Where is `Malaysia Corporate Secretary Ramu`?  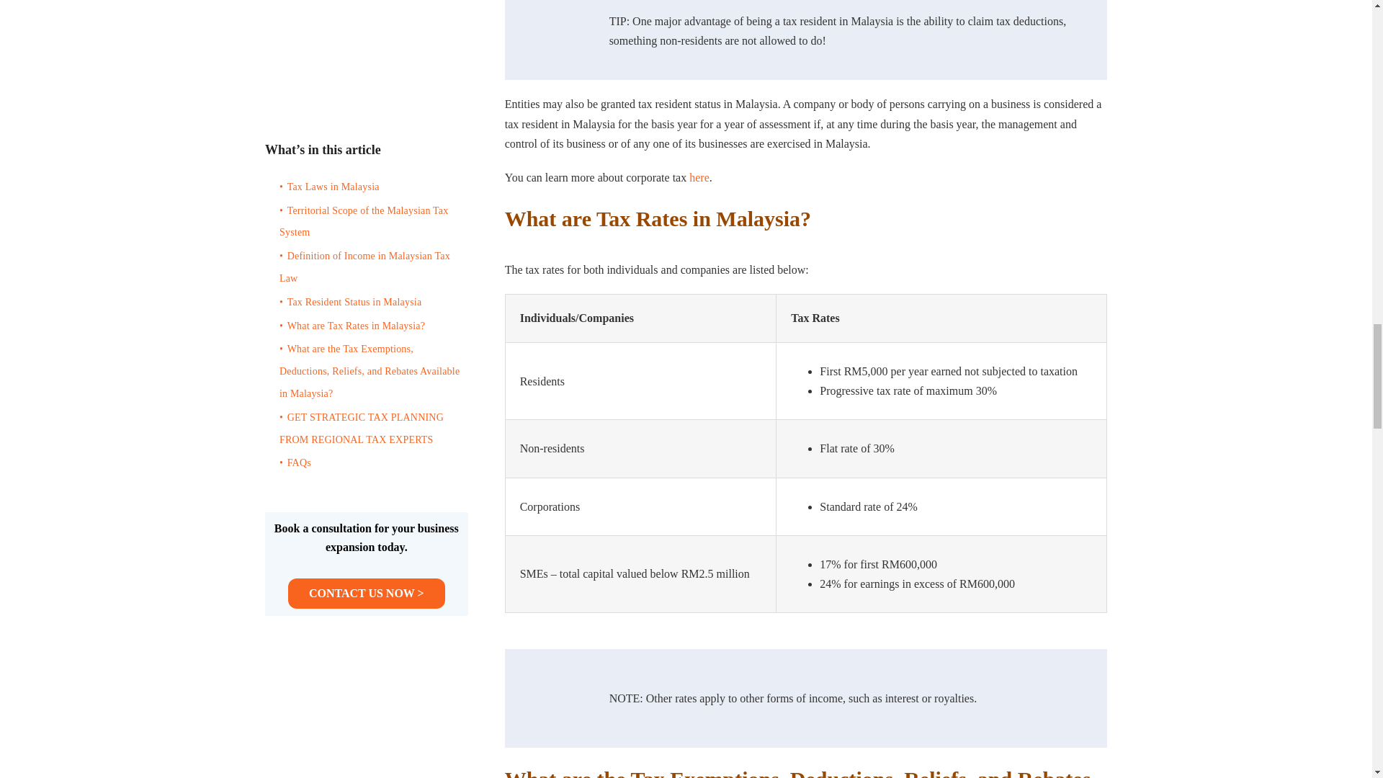 Malaysia Corporate Secretary Ramu is located at coordinates (553, 32).